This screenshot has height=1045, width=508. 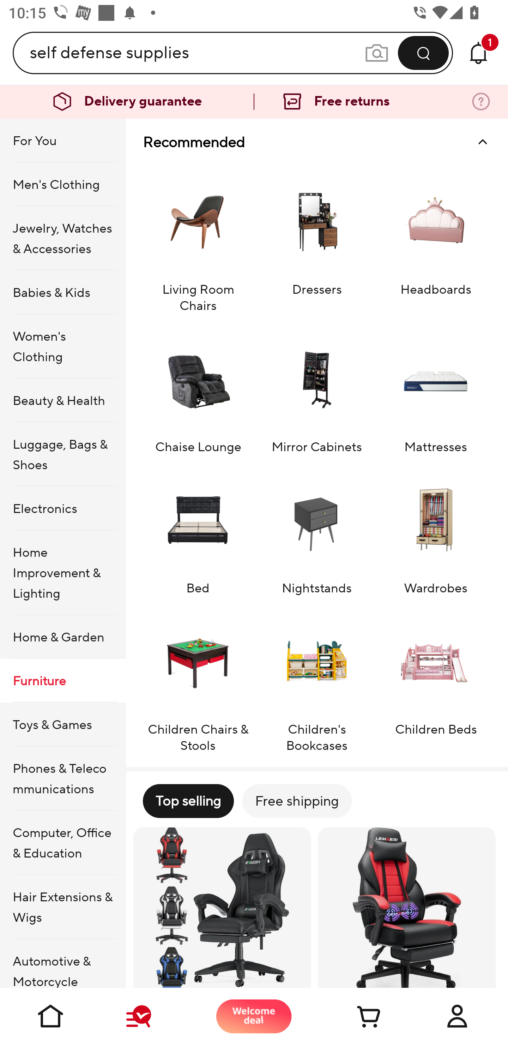 I want to click on Mirror Cabinets, so click(x=317, y=389).